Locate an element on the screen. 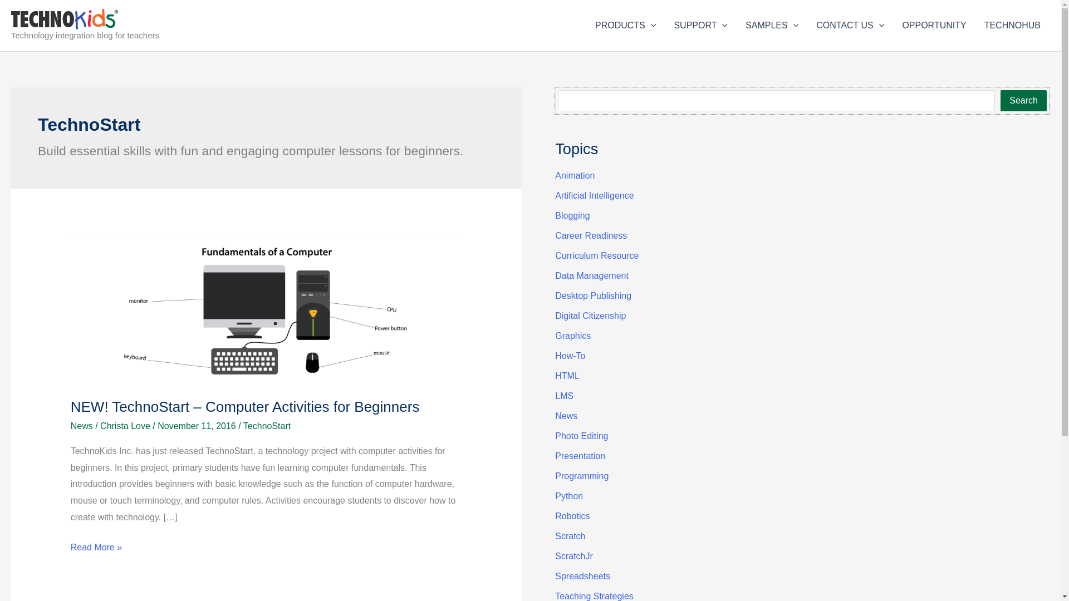 The image size is (1069, 601). SAMPLES is located at coordinates (772, 26).